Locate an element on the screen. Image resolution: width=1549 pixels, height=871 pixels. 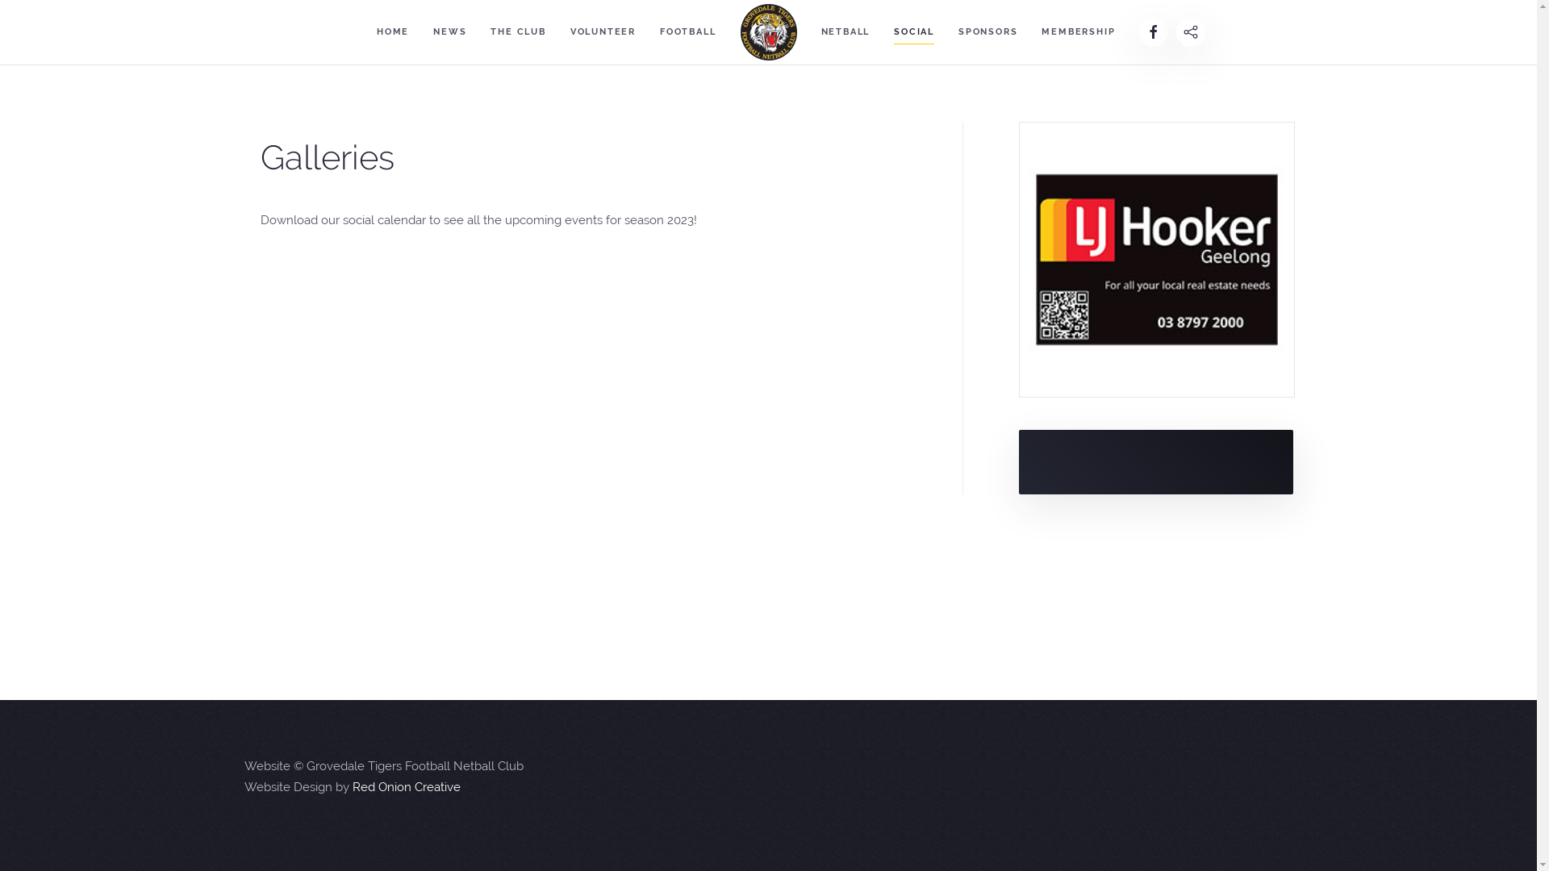
HOME is located at coordinates (393, 32).